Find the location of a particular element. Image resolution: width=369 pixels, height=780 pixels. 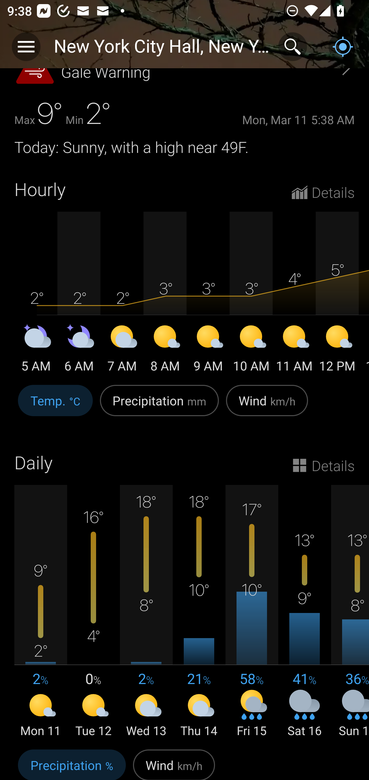

18° 10° 21 % Thu 14 is located at coordinates (199, 612).